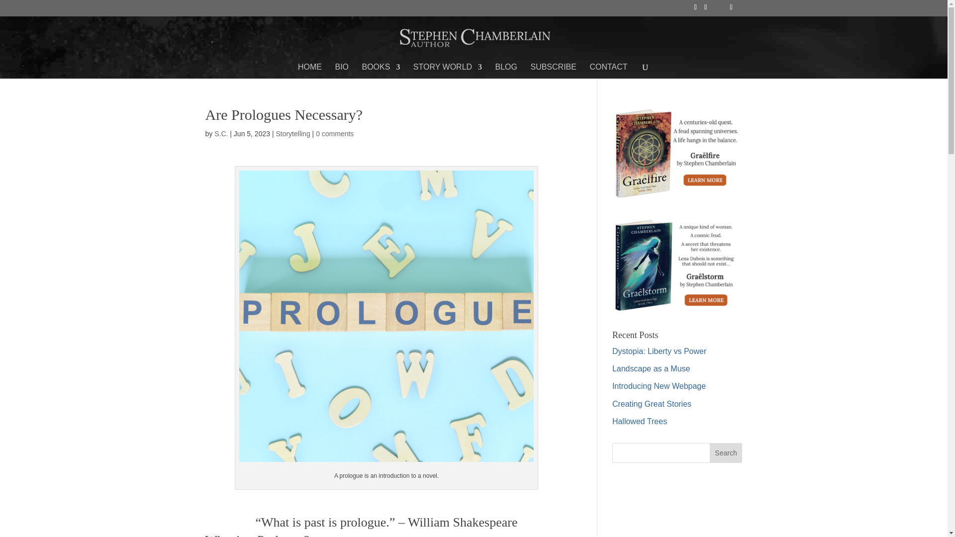 This screenshot has height=537, width=955. What do you see at coordinates (608, 71) in the screenshot?
I see `CONTACT` at bounding box center [608, 71].